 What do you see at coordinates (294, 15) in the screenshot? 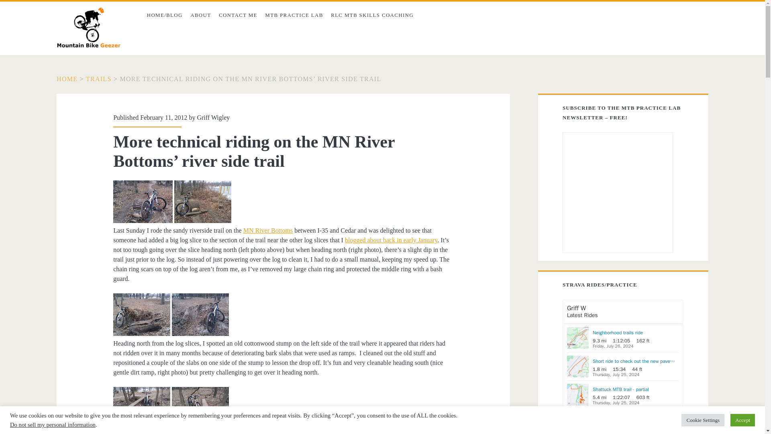
I see `MTB PRACTICE LAB` at bounding box center [294, 15].